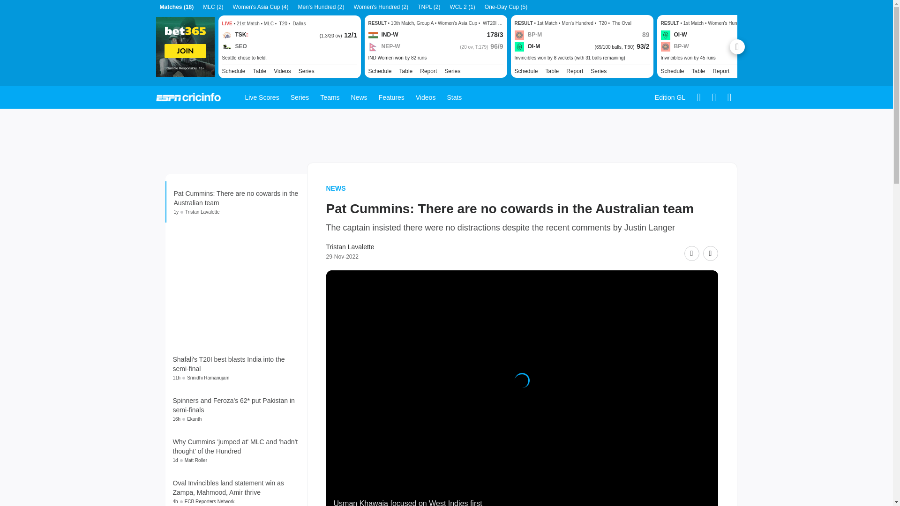 The image size is (900, 506). I want to click on TSK, so click(235, 35).